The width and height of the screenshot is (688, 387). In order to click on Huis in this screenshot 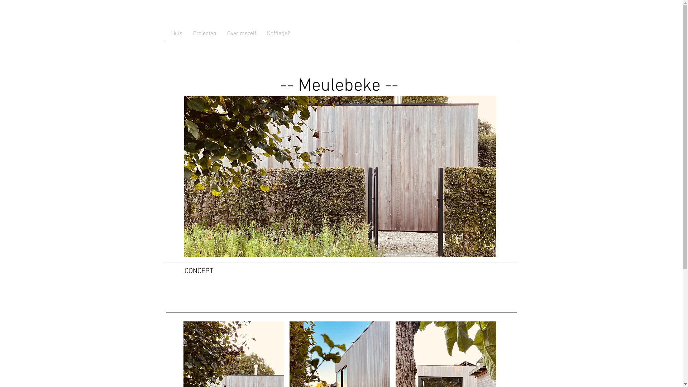, I will do `click(176, 34)`.